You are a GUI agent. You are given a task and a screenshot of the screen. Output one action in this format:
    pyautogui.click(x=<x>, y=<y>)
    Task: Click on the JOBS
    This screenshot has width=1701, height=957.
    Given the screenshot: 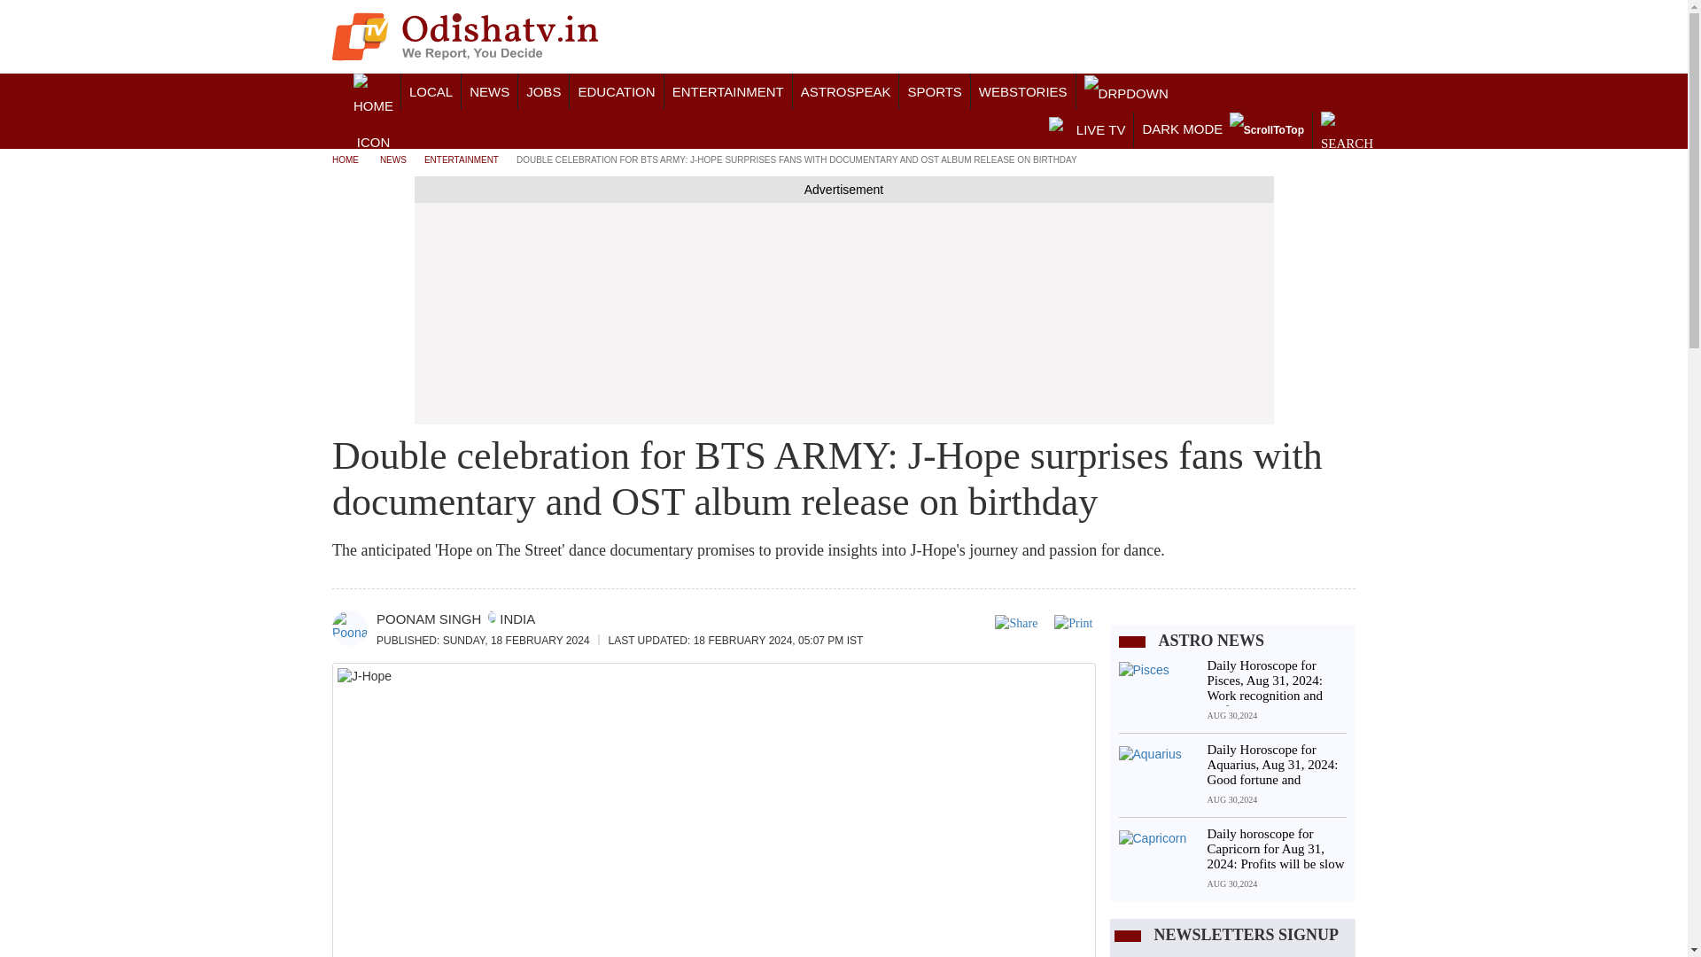 What is the action you would take?
    pyautogui.click(x=543, y=92)
    